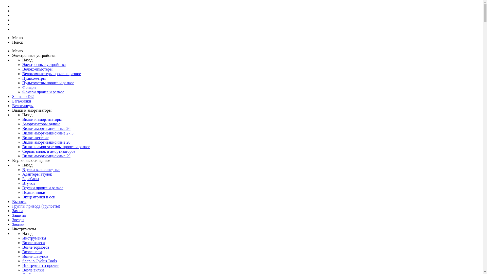 This screenshot has width=487, height=274. What do you see at coordinates (23, 96) in the screenshot?
I see `Shimano Di2` at bounding box center [23, 96].